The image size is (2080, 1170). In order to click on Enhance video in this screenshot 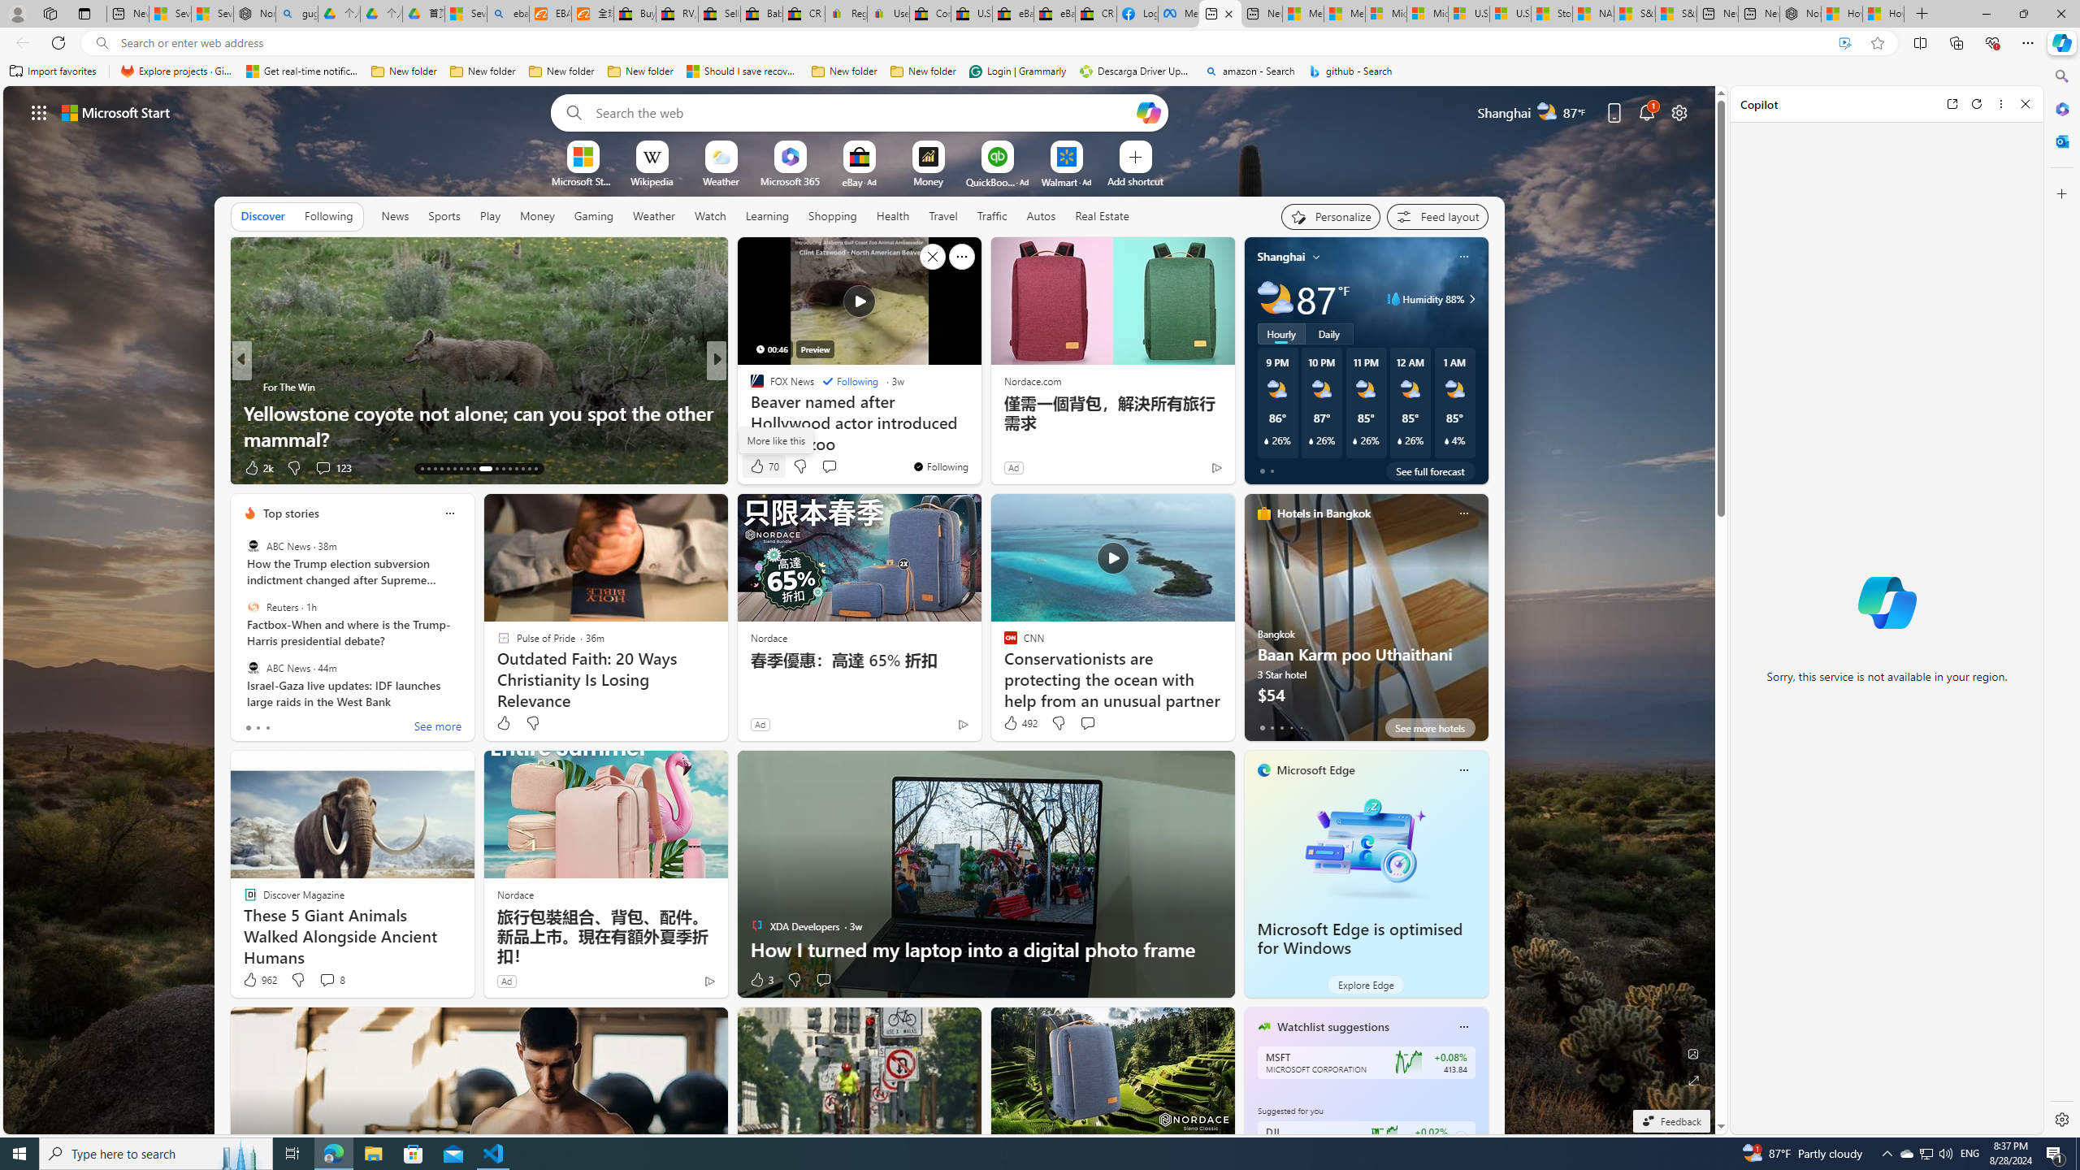, I will do `click(1844, 43)`.